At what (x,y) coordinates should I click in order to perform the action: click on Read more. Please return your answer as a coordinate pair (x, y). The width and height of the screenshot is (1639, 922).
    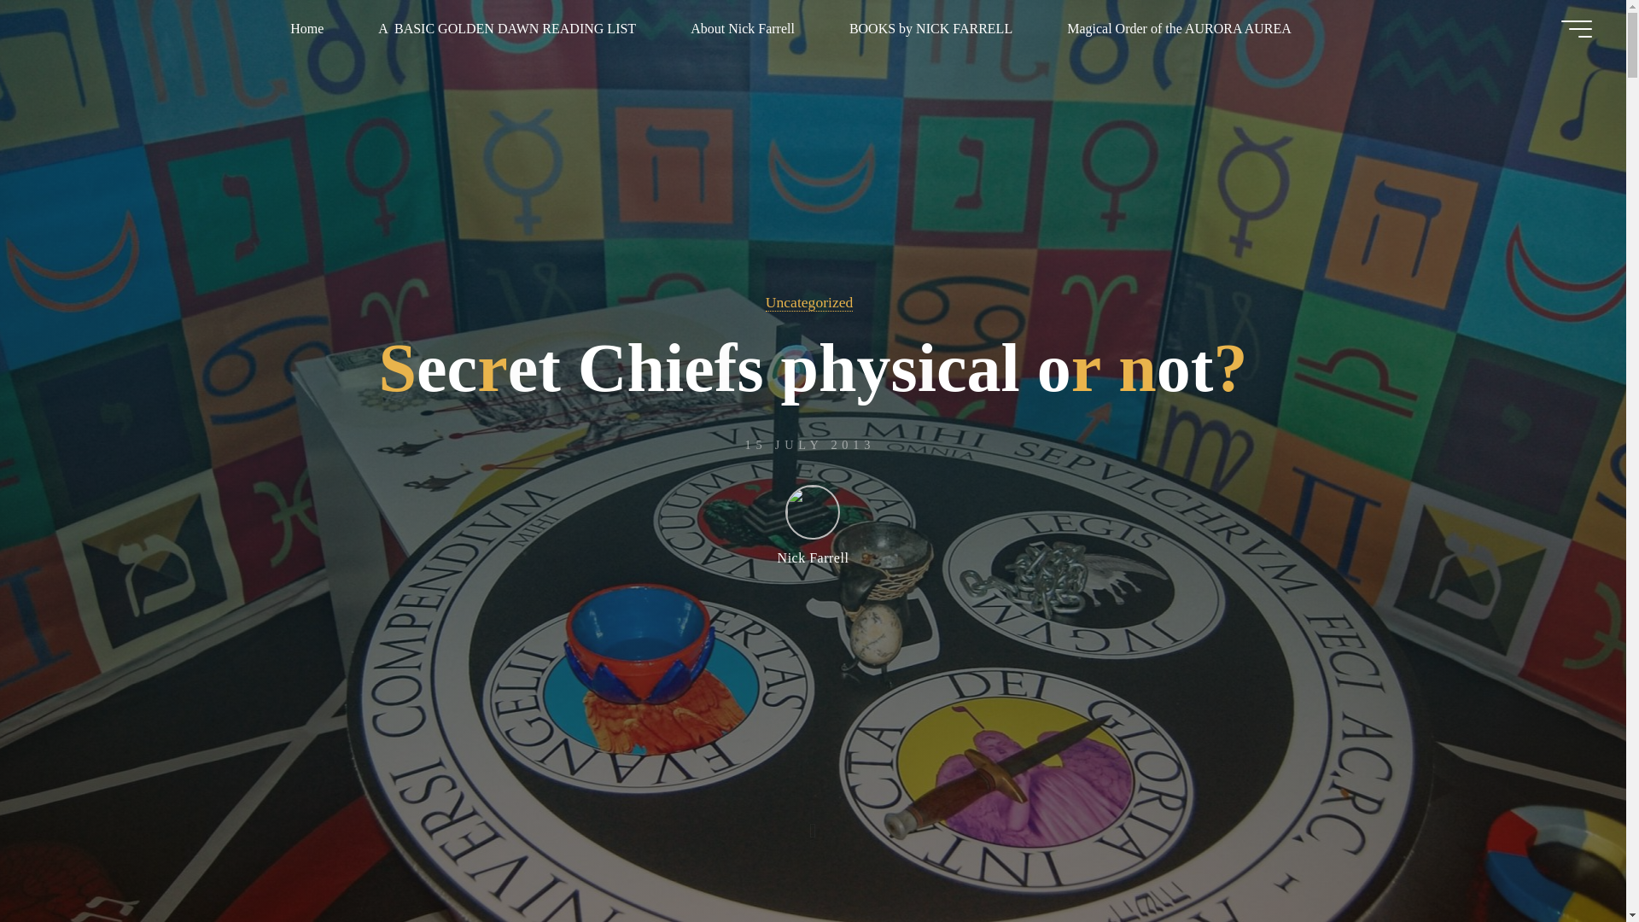
    Looking at the image, I should click on (813, 815).